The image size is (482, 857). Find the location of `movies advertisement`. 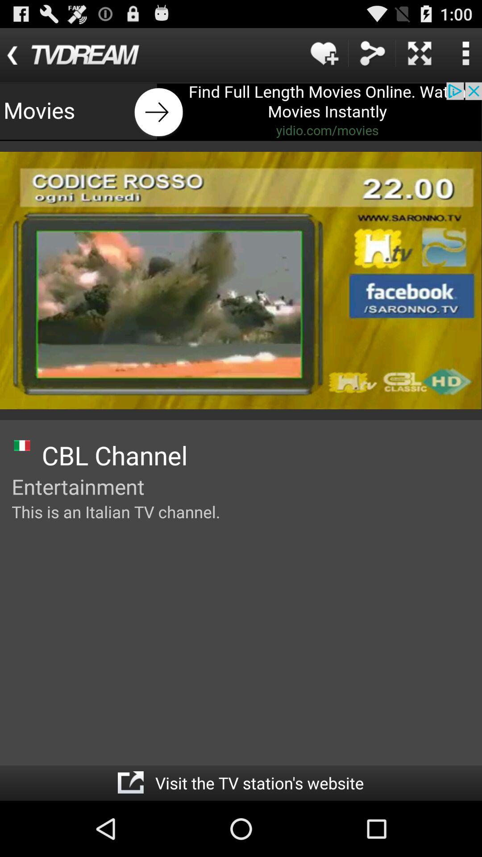

movies advertisement is located at coordinates (241, 112).